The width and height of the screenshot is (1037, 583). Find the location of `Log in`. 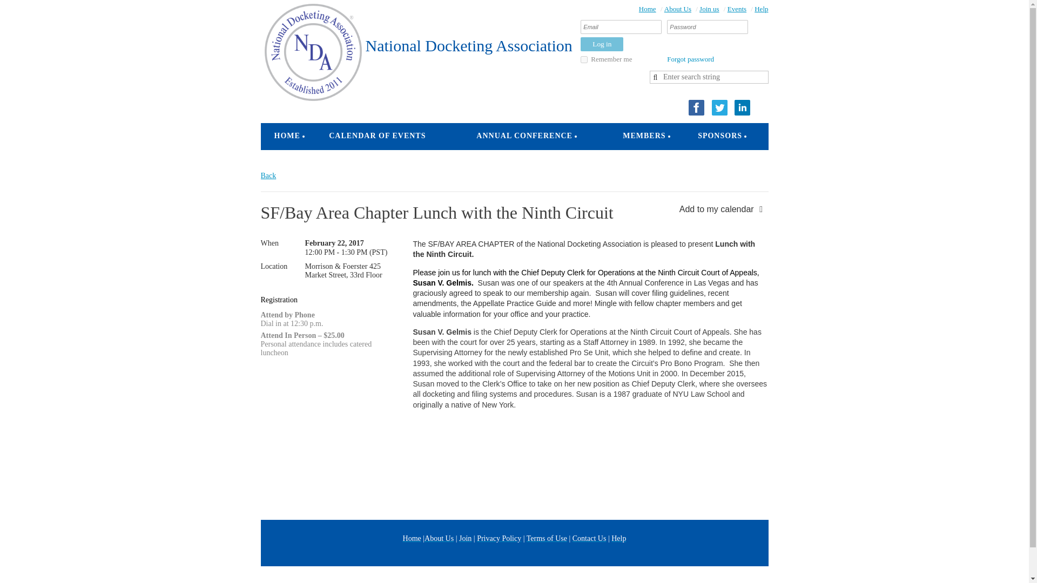

Log in is located at coordinates (602, 44).